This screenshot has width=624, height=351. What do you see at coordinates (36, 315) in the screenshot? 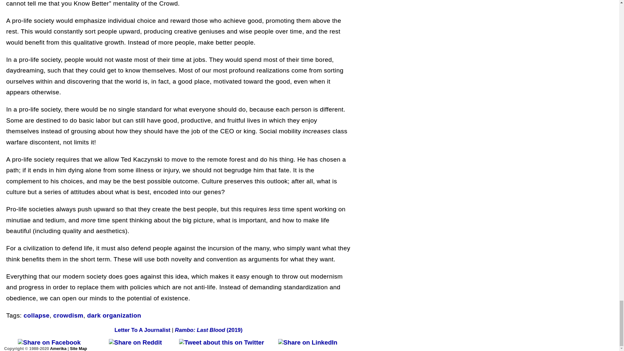
I see `collapse` at bounding box center [36, 315].